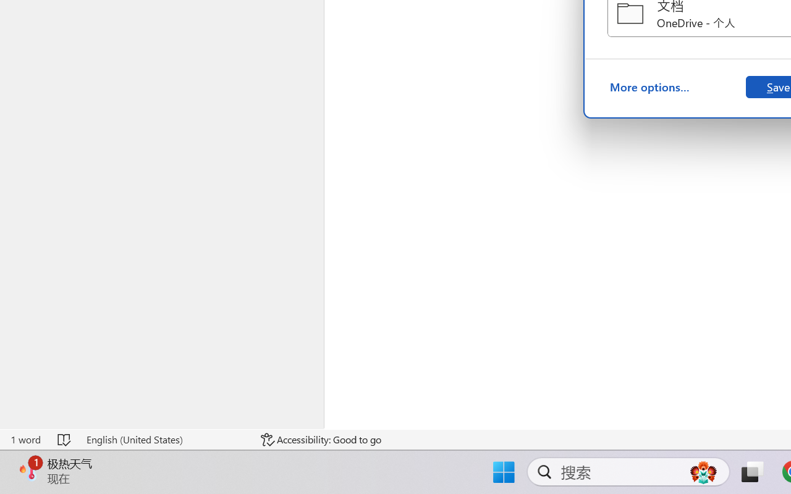 This screenshot has height=494, width=791. I want to click on AutomationID: DynamicSearchBoxGleamImage, so click(703, 472).